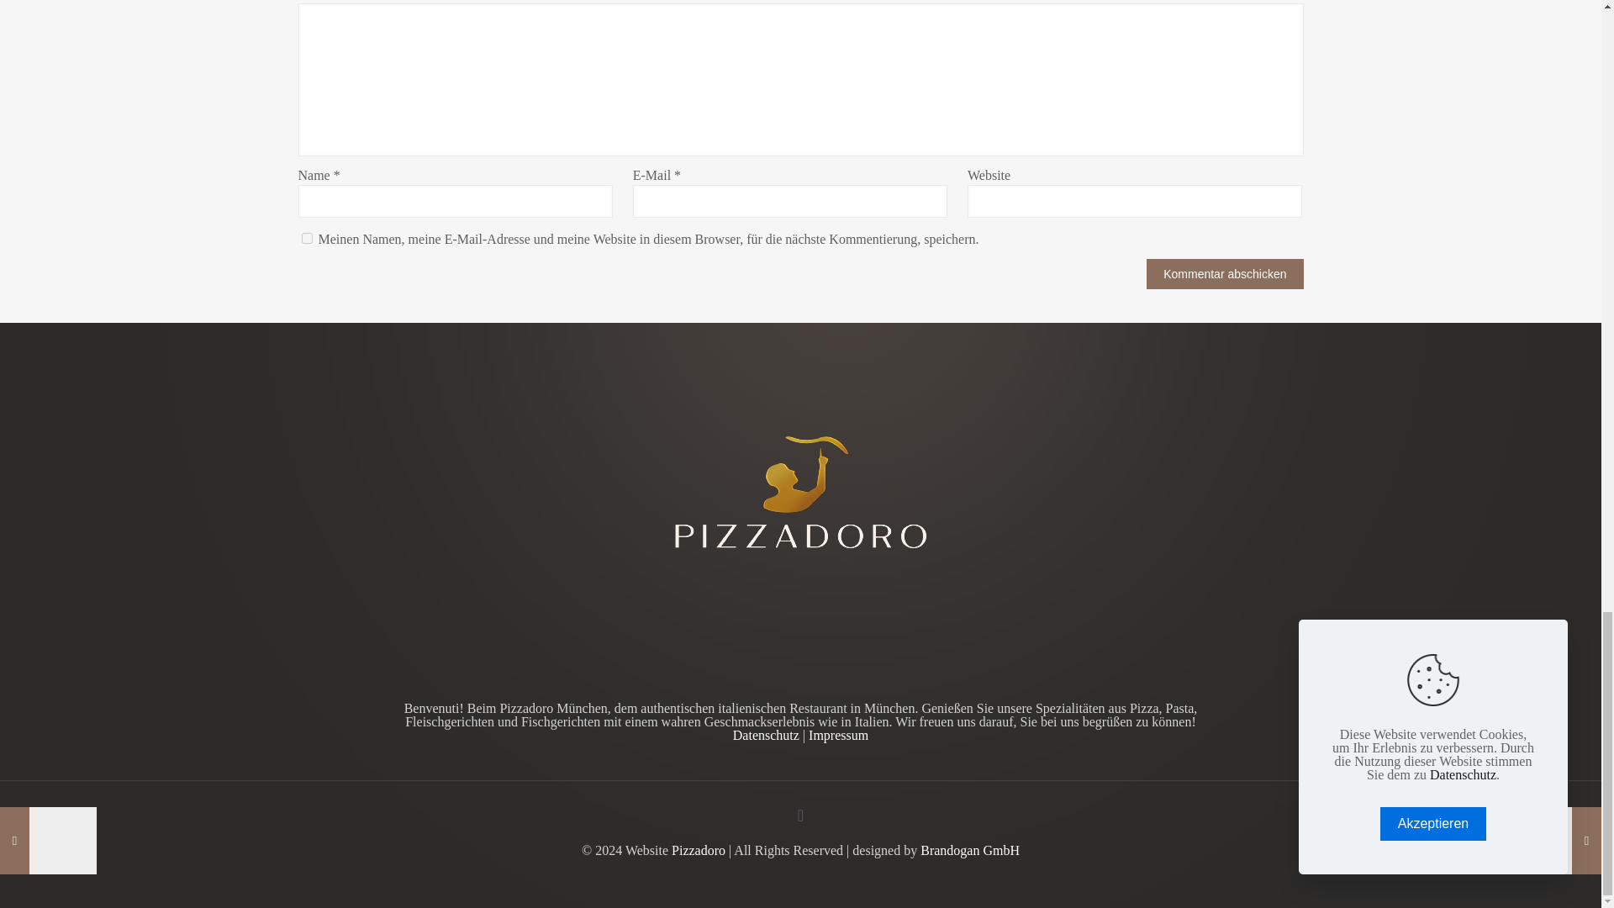 The height and width of the screenshot is (908, 1614). What do you see at coordinates (837, 735) in the screenshot?
I see `Impressum` at bounding box center [837, 735].